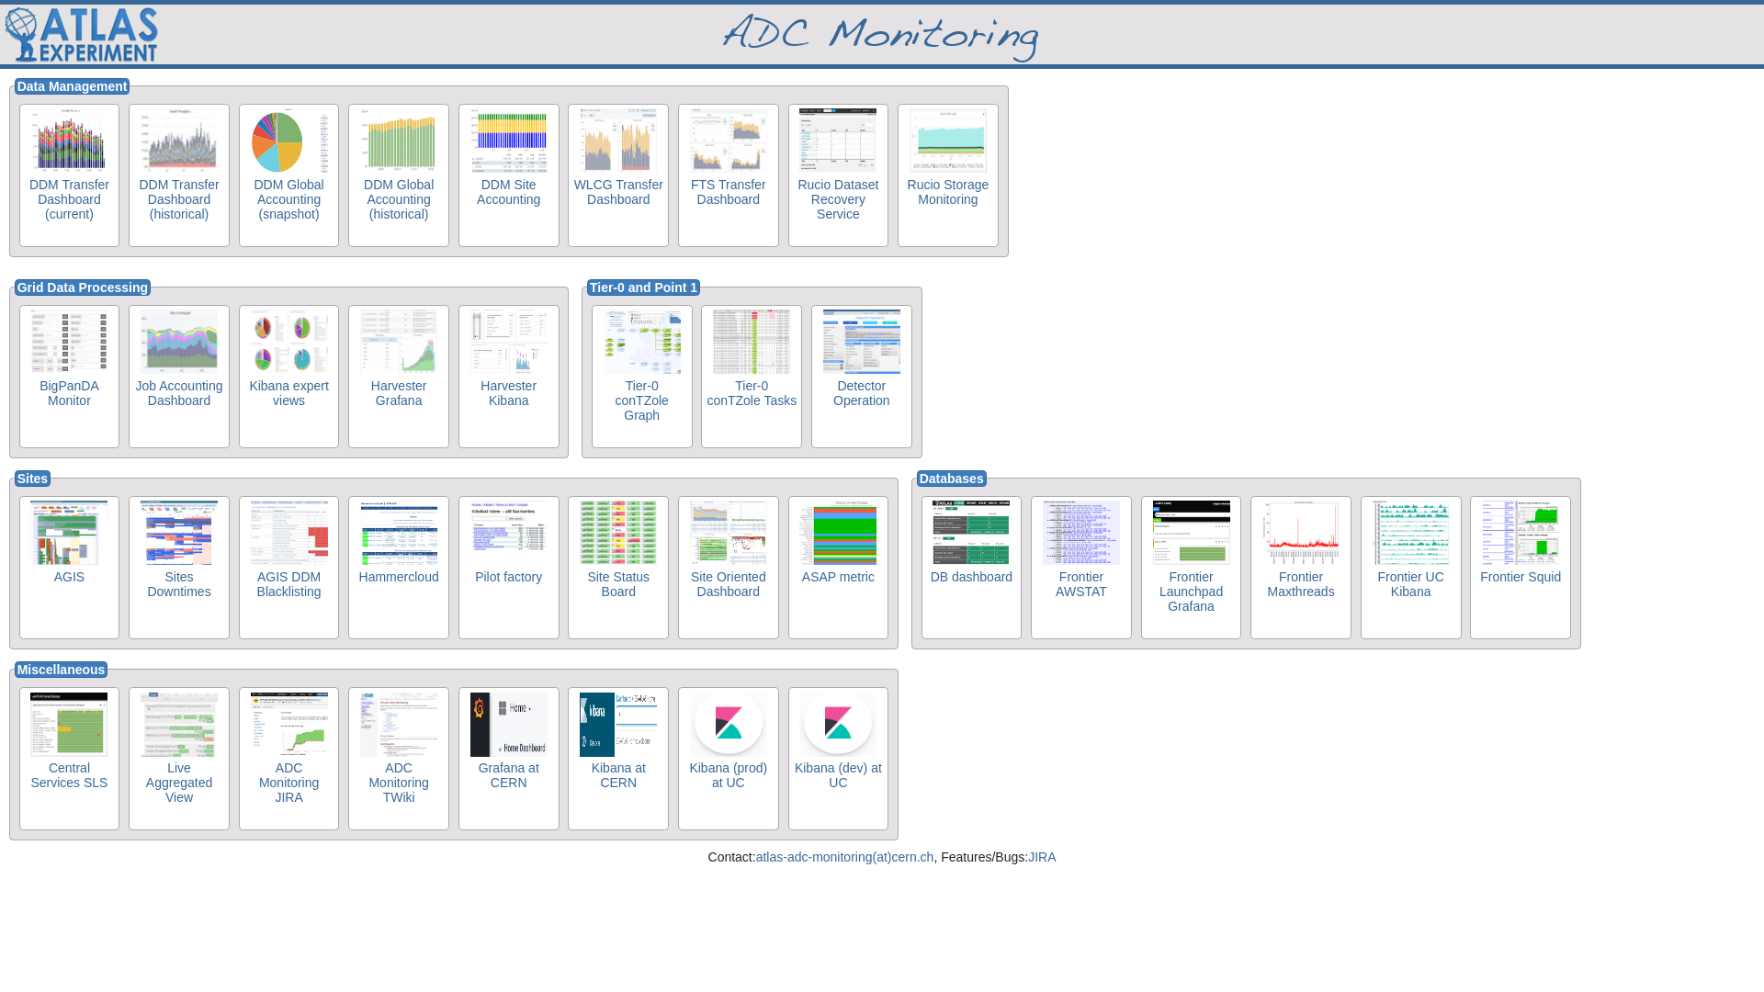  What do you see at coordinates (838, 759) in the screenshot?
I see `Kibana (dev) at UC` at bounding box center [838, 759].